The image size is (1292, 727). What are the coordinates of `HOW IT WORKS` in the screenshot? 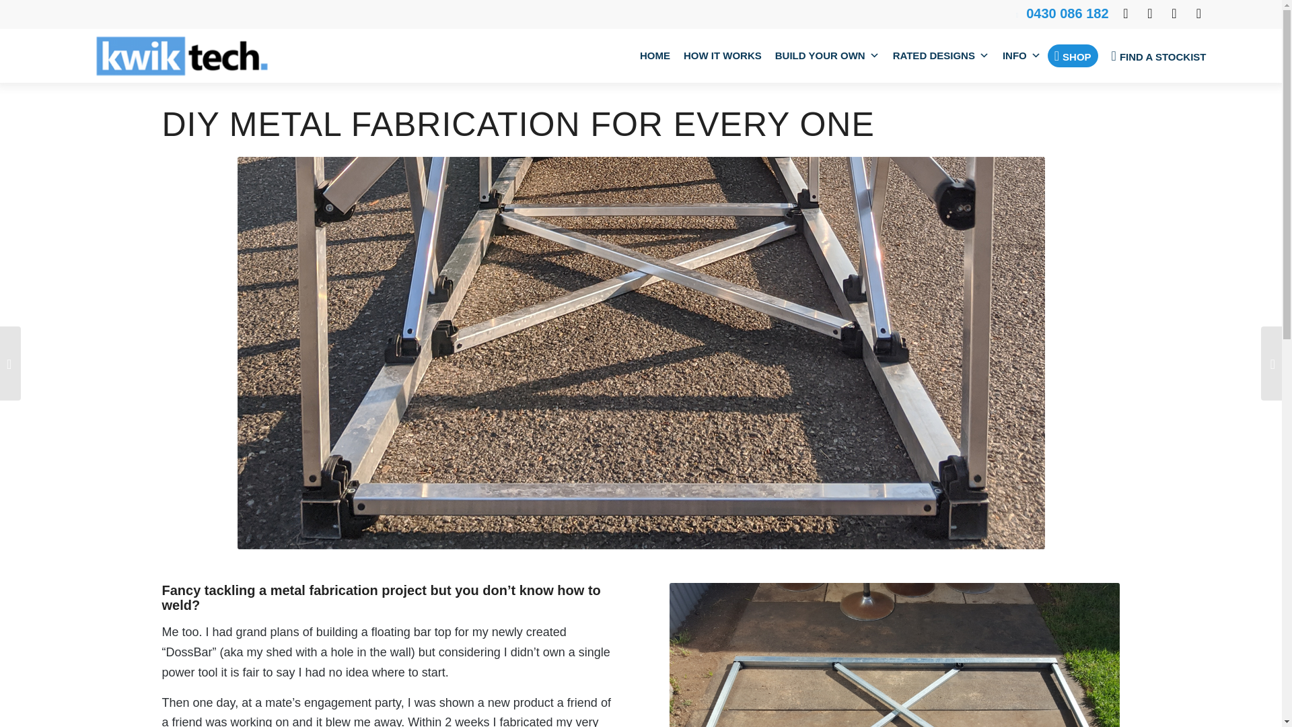 It's located at (723, 56).